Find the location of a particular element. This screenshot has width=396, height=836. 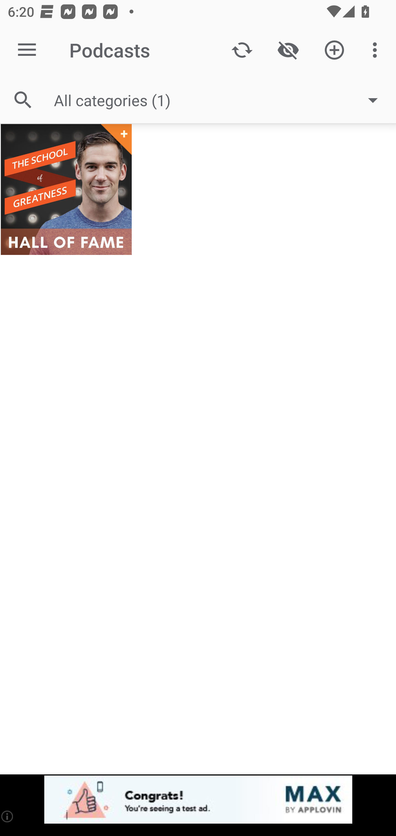

Search is located at coordinates (23, 100).